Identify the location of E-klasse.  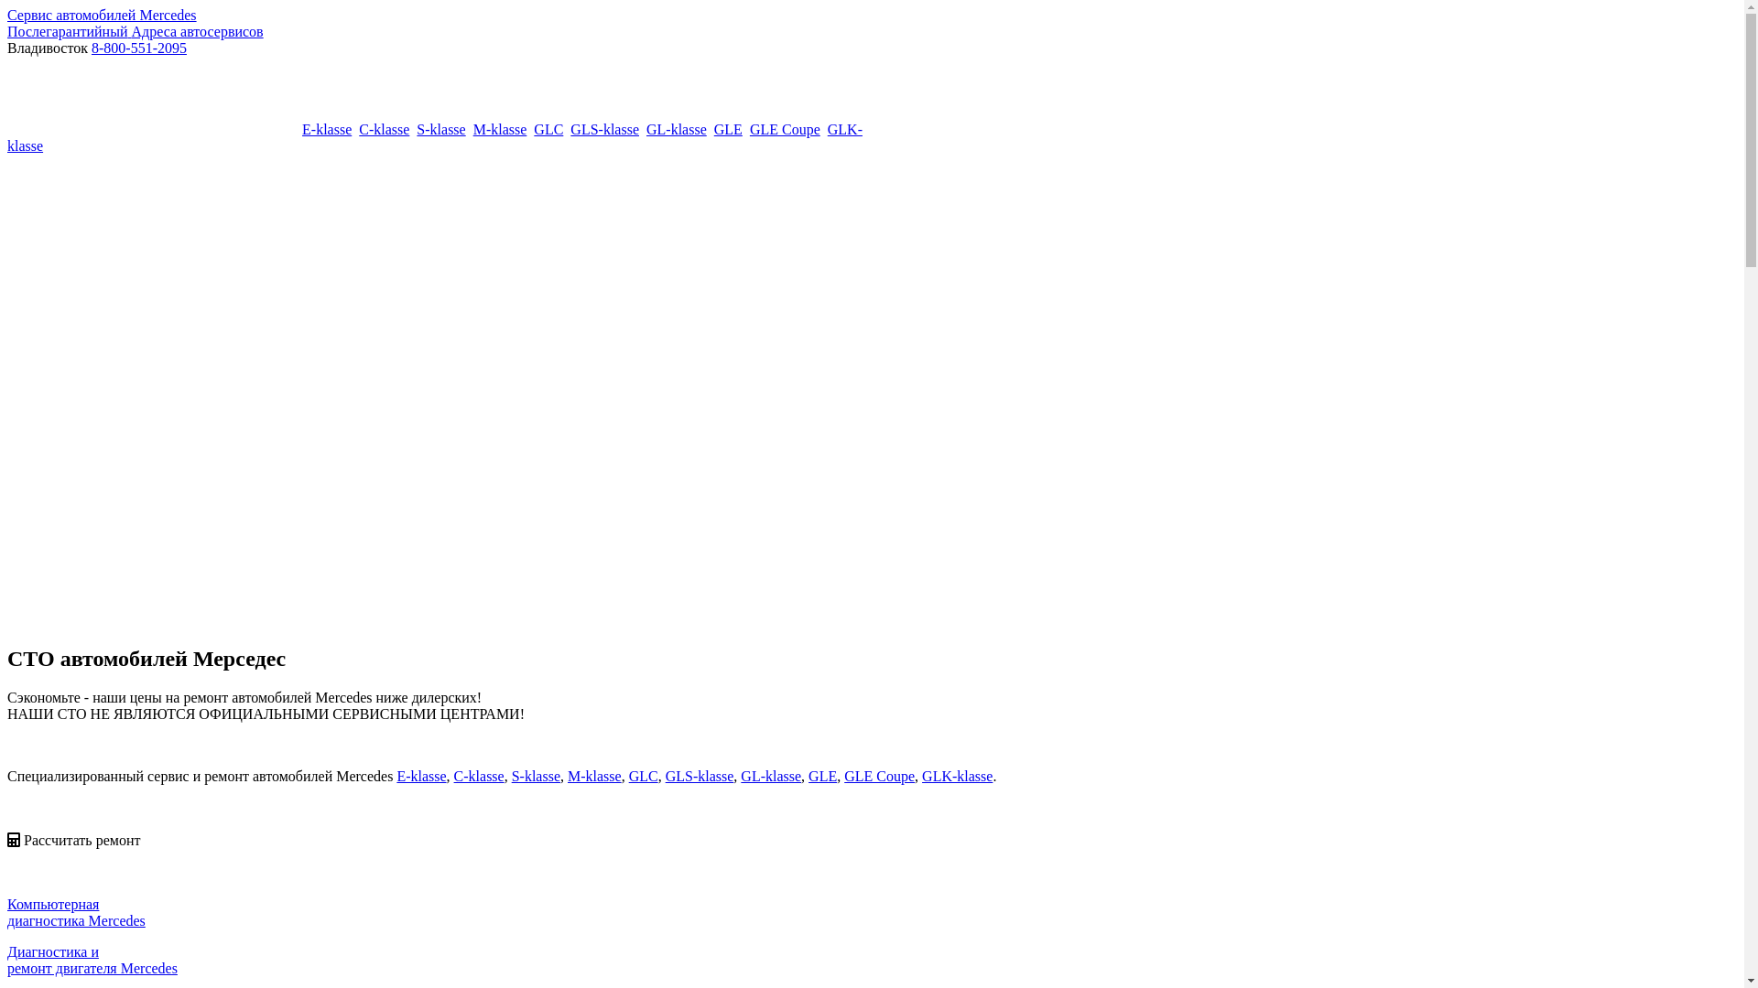
(327, 130).